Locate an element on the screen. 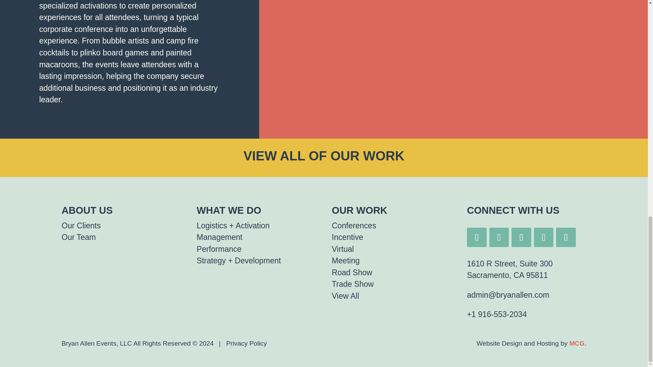  Virtual is located at coordinates (343, 249).